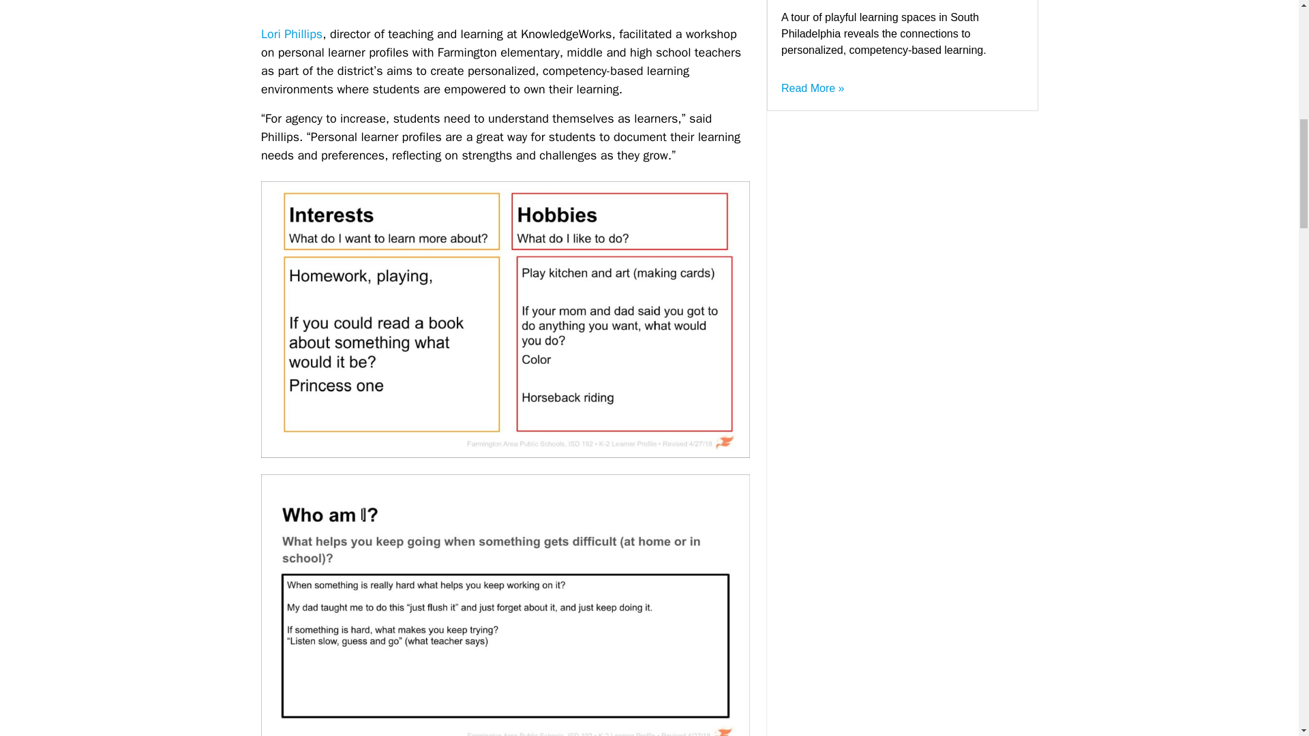 The image size is (1309, 736). What do you see at coordinates (291, 33) in the screenshot?
I see `Lori Phillips` at bounding box center [291, 33].